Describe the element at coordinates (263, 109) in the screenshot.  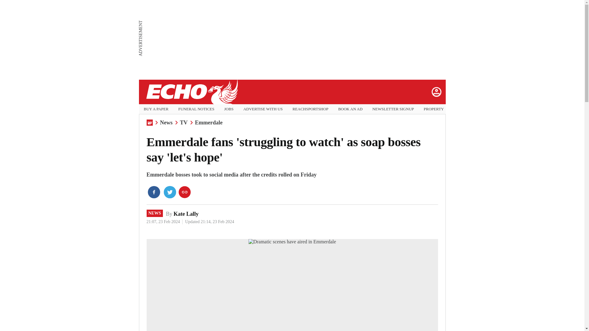
I see `ADVERTISE WITH US` at that location.